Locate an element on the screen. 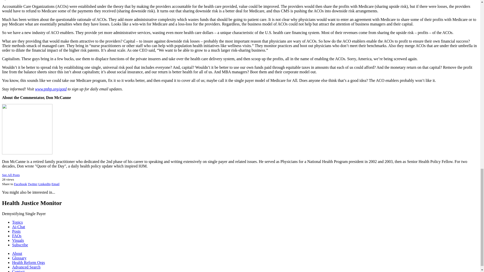  Topics is located at coordinates (17, 222).